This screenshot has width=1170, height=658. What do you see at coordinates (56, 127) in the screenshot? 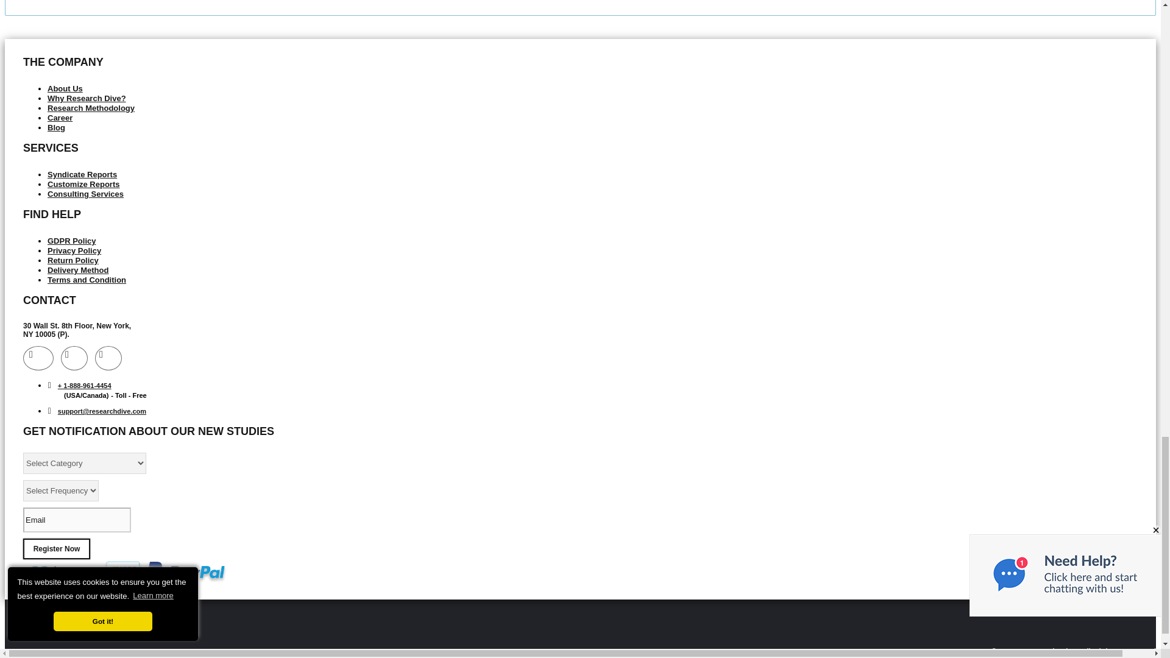
I see `Blog` at bounding box center [56, 127].